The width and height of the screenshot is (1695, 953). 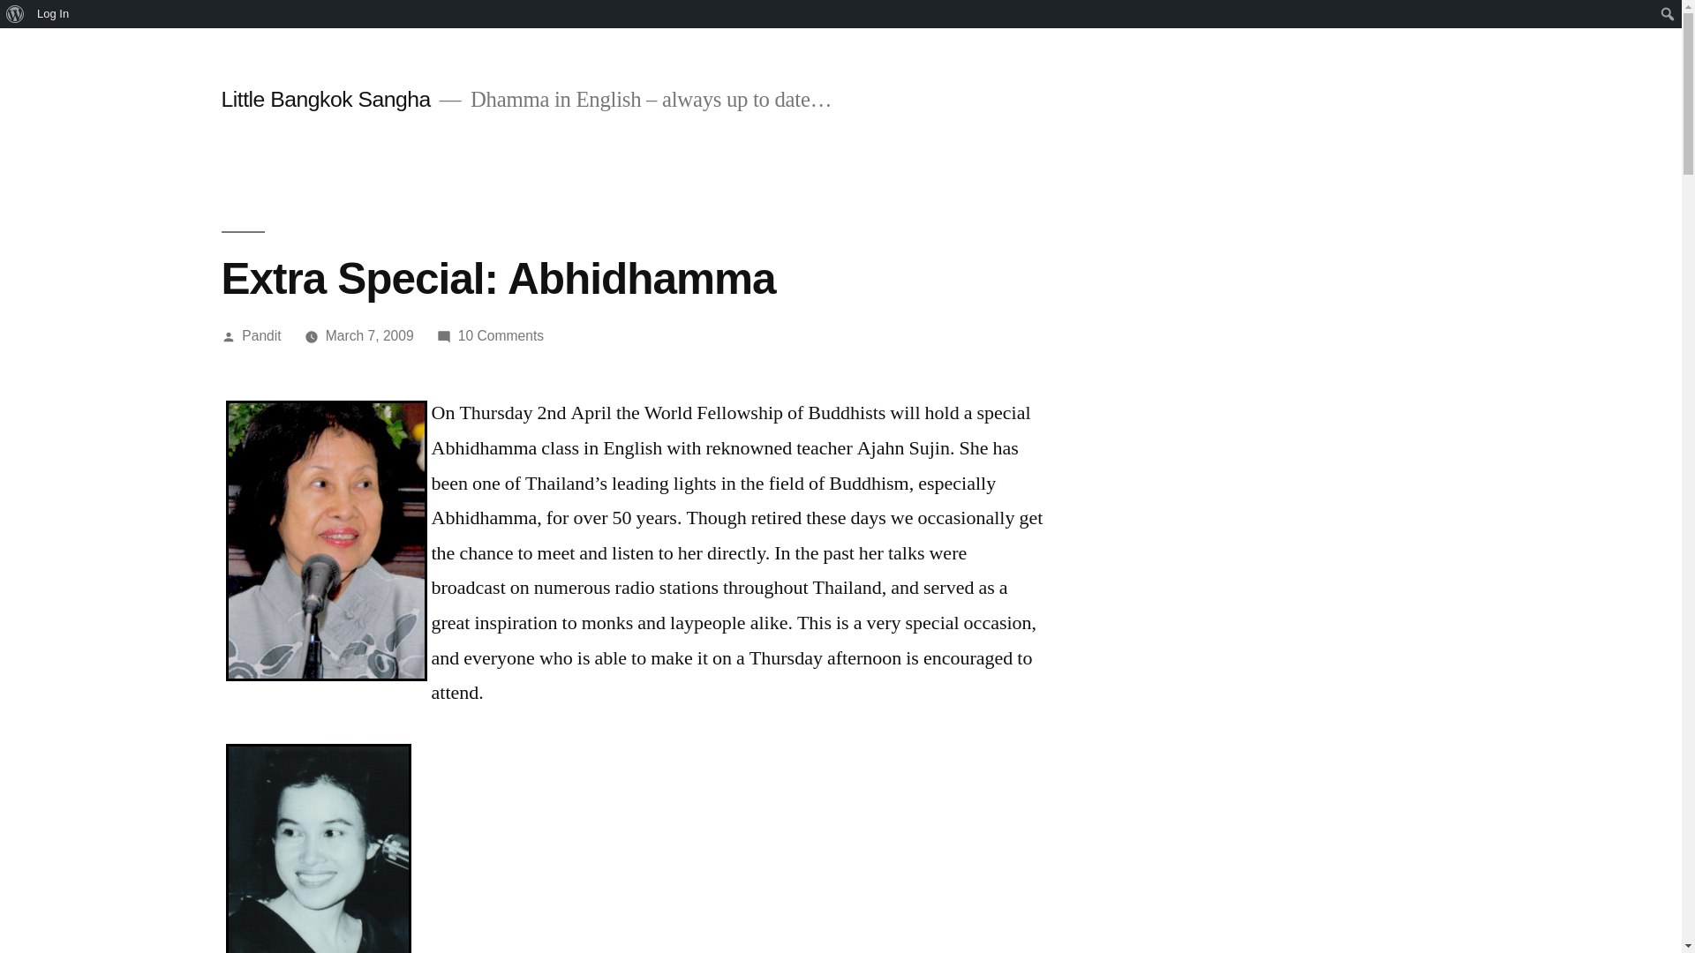 What do you see at coordinates (369, 335) in the screenshot?
I see `Search` at bounding box center [369, 335].